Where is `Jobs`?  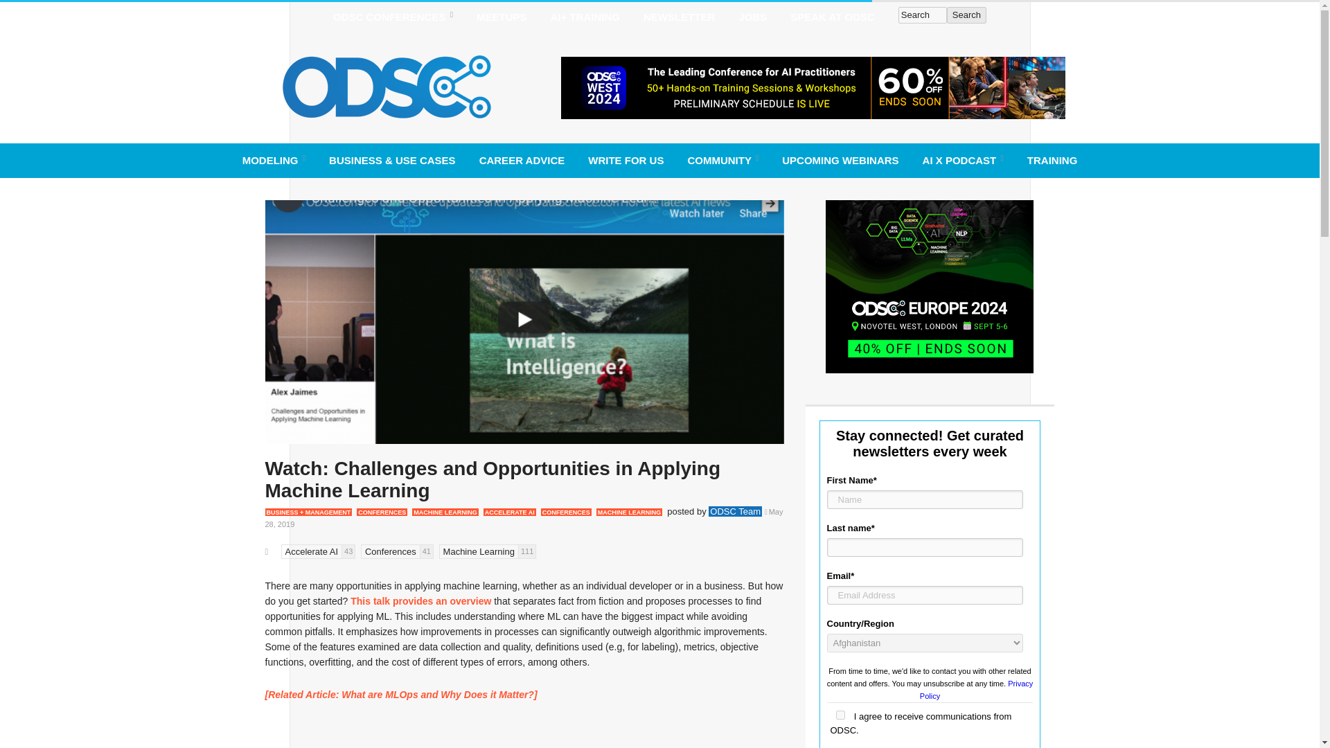
Jobs is located at coordinates (752, 17).